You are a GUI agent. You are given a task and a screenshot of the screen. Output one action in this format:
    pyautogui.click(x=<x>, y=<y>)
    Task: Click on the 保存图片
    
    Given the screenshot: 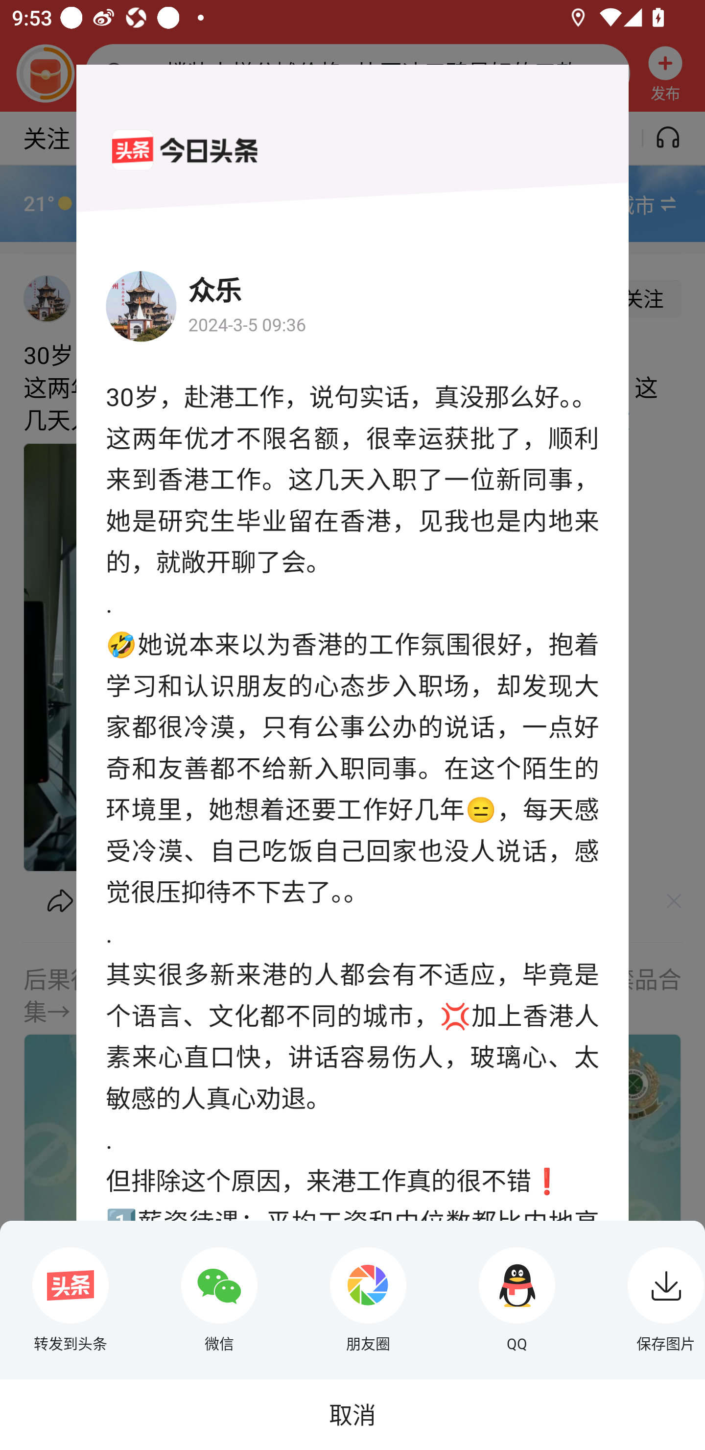 What is the action you would take?
    pyautogui.click(x=662, y=1300)
    